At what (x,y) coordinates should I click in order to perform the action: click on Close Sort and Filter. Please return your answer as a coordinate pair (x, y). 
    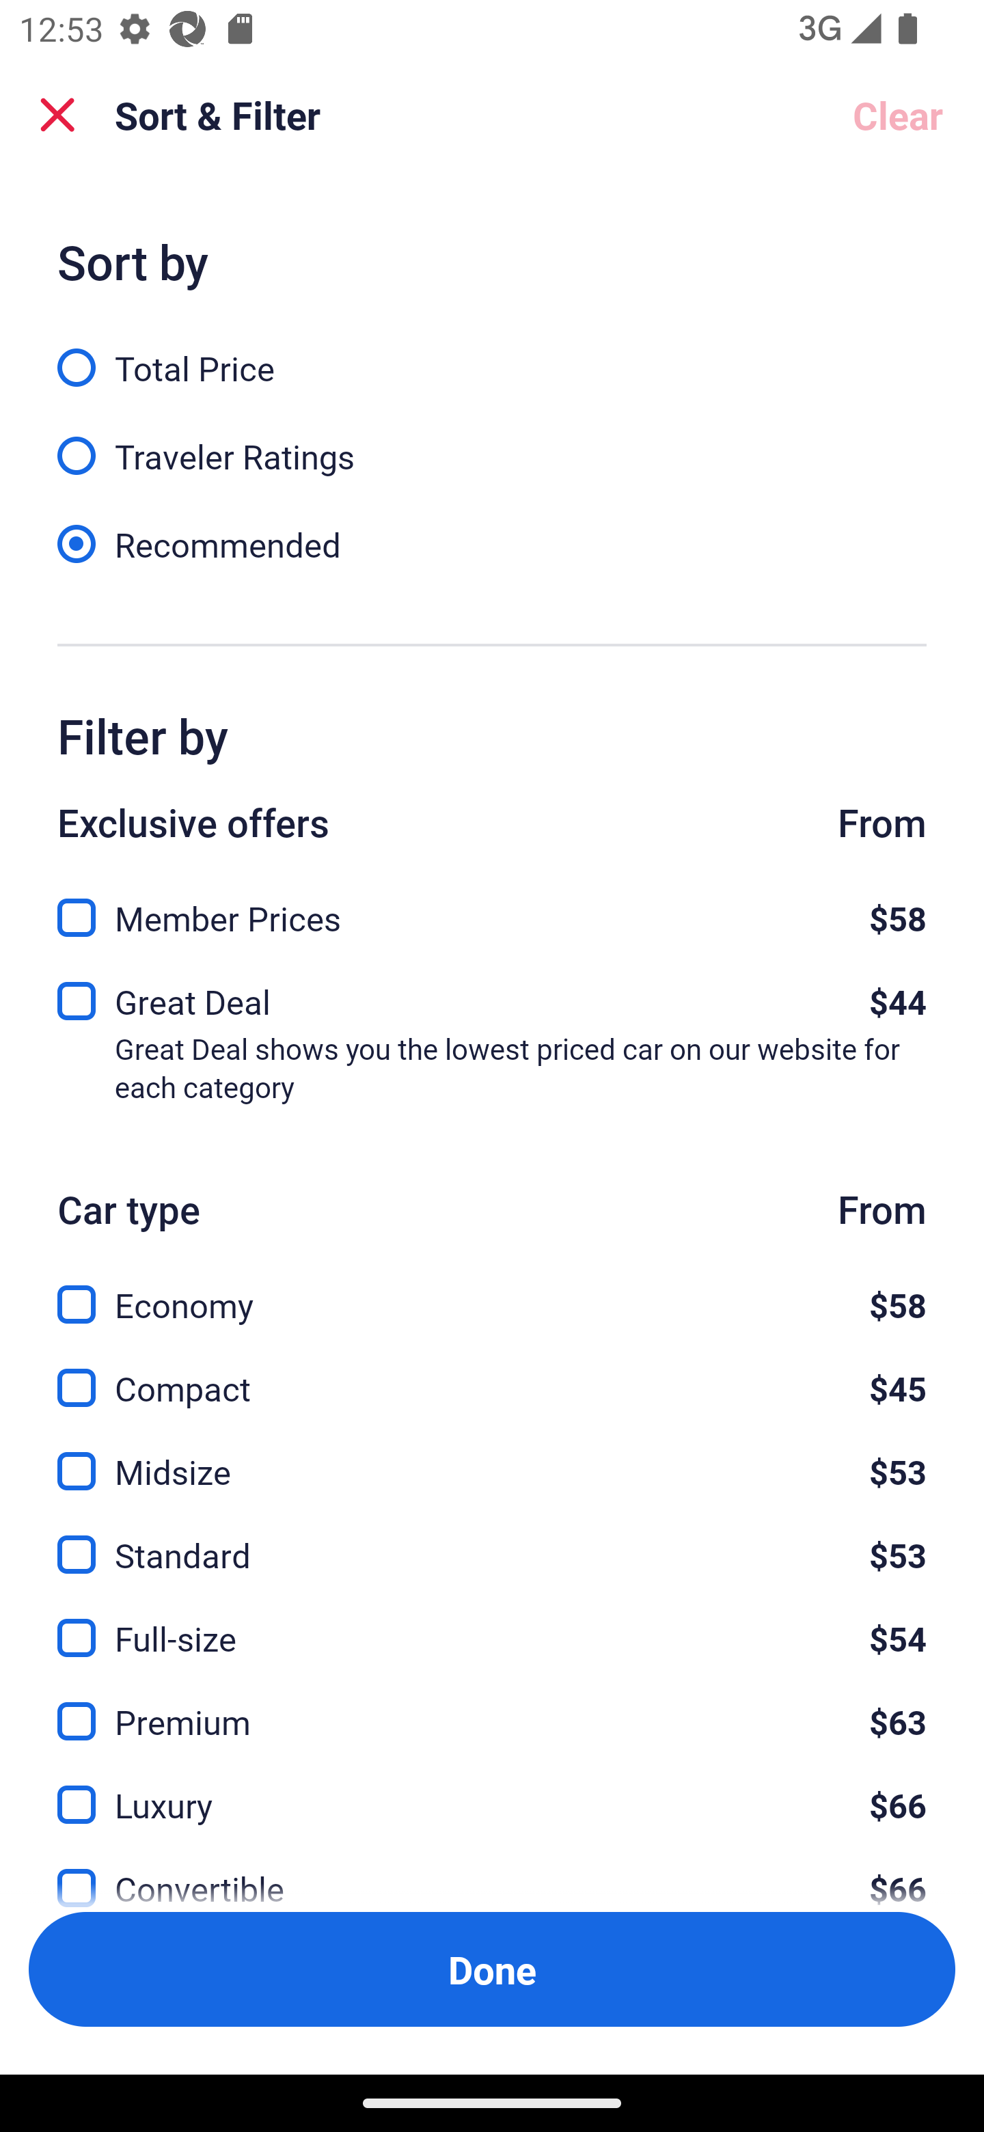
    Looking at the image, I should click on (57, 115).